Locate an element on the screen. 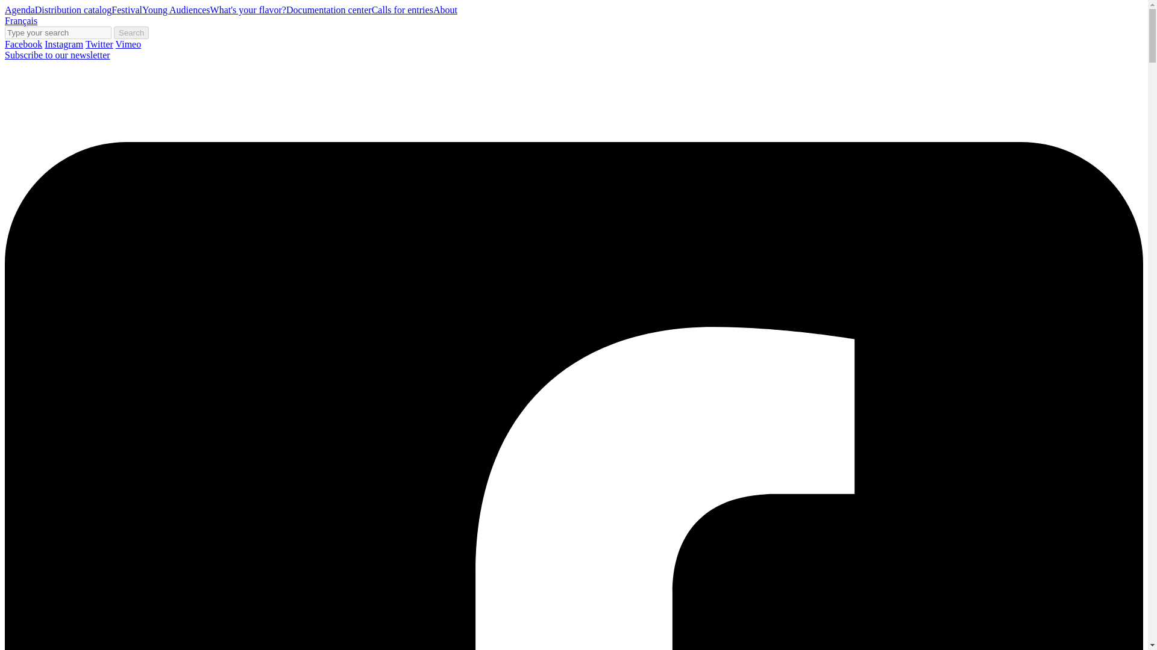 This screenshot has width=1157, height=650. About is located at coordinates (445, 10).